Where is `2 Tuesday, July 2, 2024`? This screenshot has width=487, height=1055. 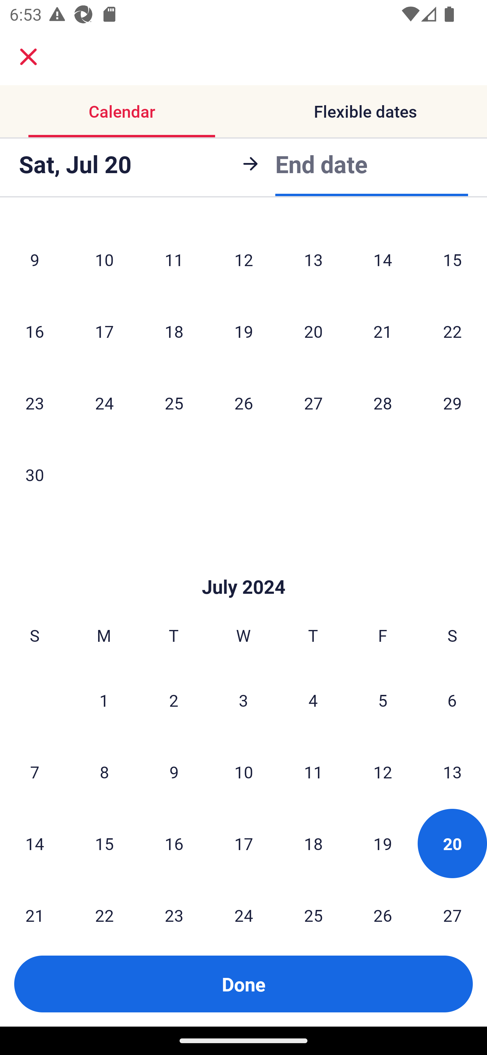 2 Tuesday, July 2, 2024 is located at coordinates (173, 700).